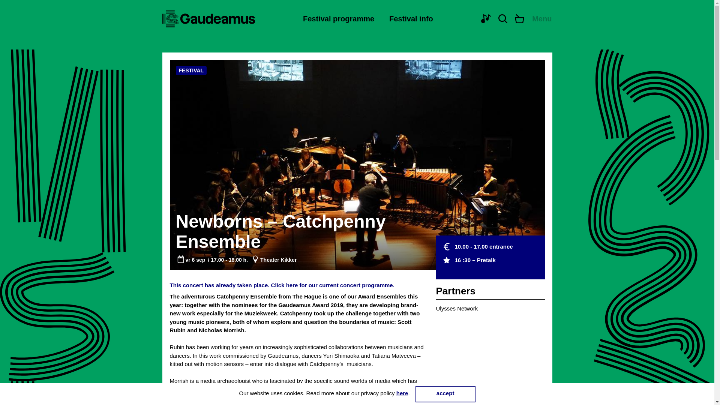  What do you see at coordinates (402, 393) in the screenshot?
I see `here` at bounding box center [402, 393].